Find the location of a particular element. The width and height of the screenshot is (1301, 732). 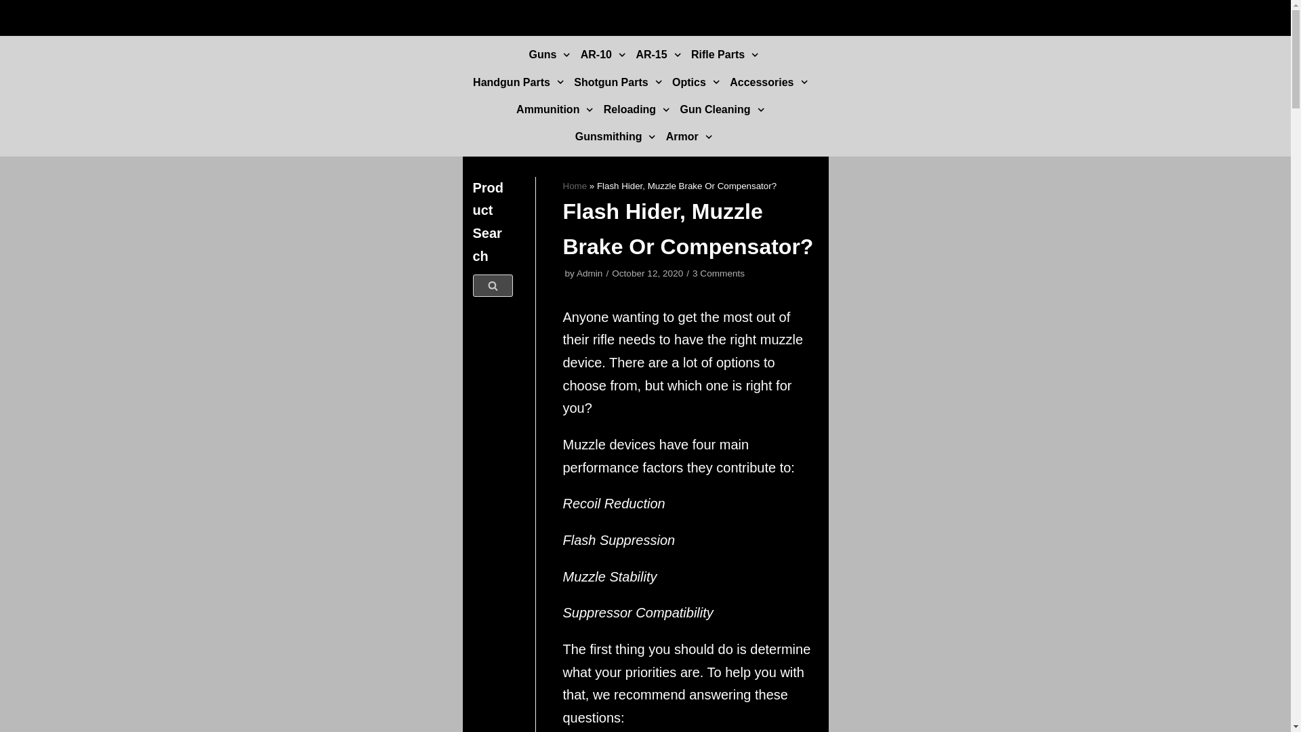

Guns is located at coordinates (550, 54).